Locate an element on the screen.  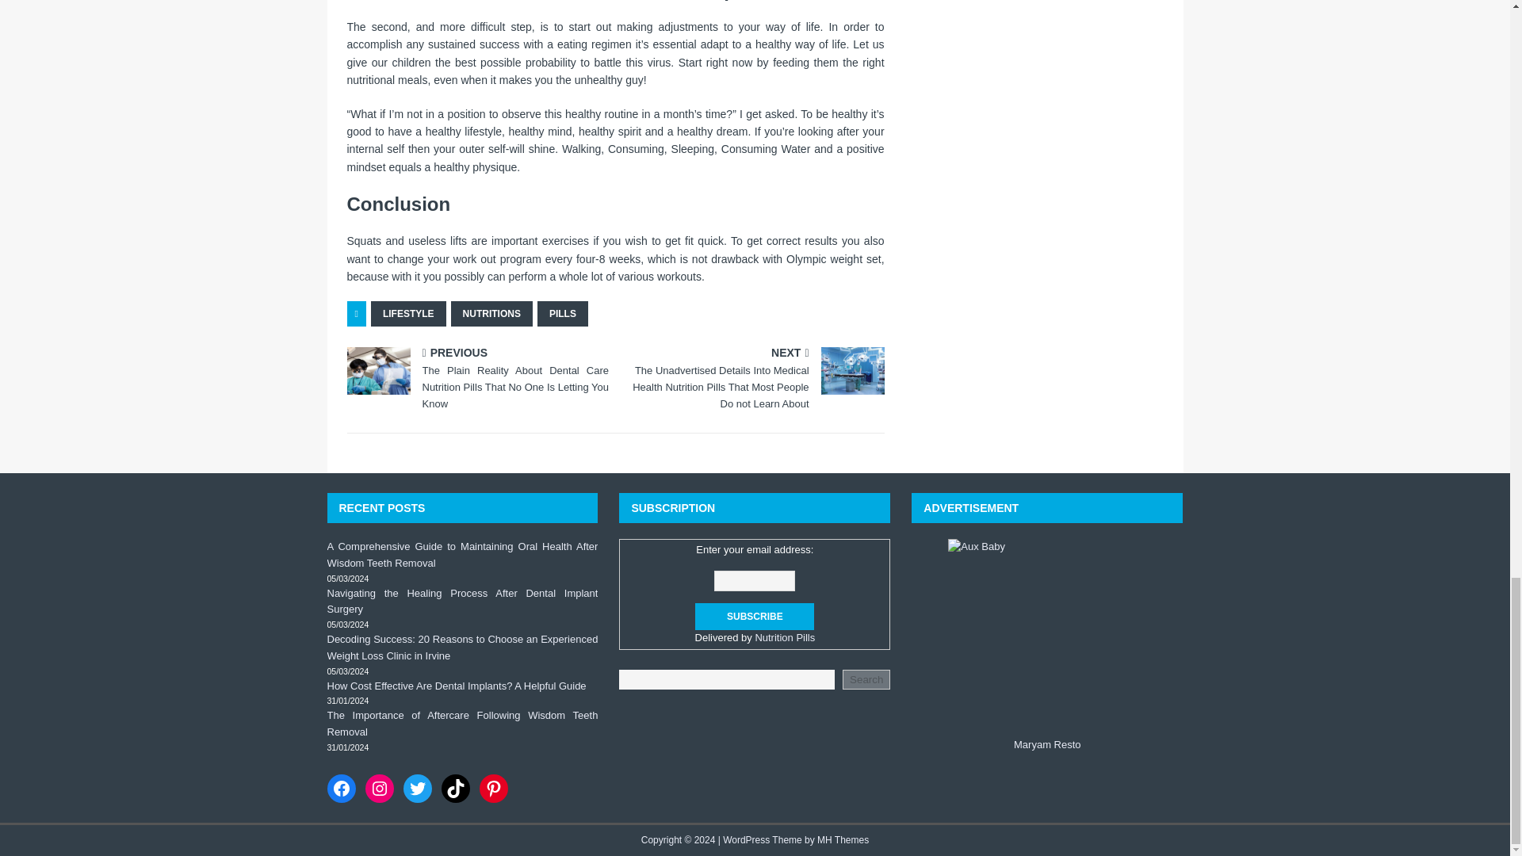
PILLS is located at coordinates (562, 314).